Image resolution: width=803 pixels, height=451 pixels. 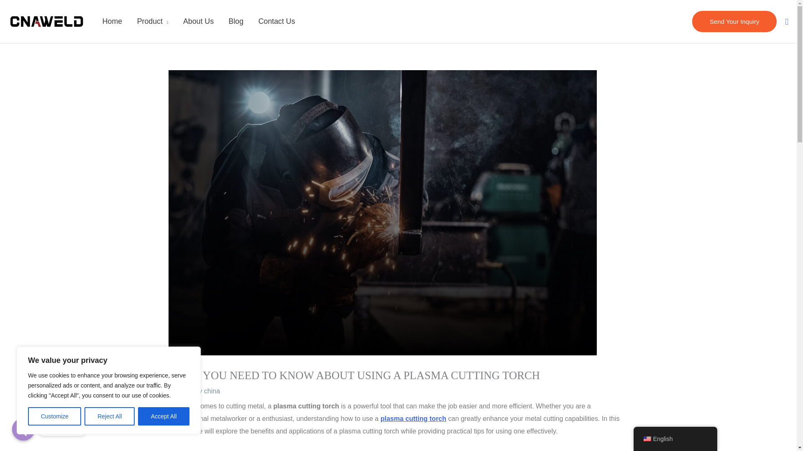 I want to click on Home, so click(x=112, y=21).